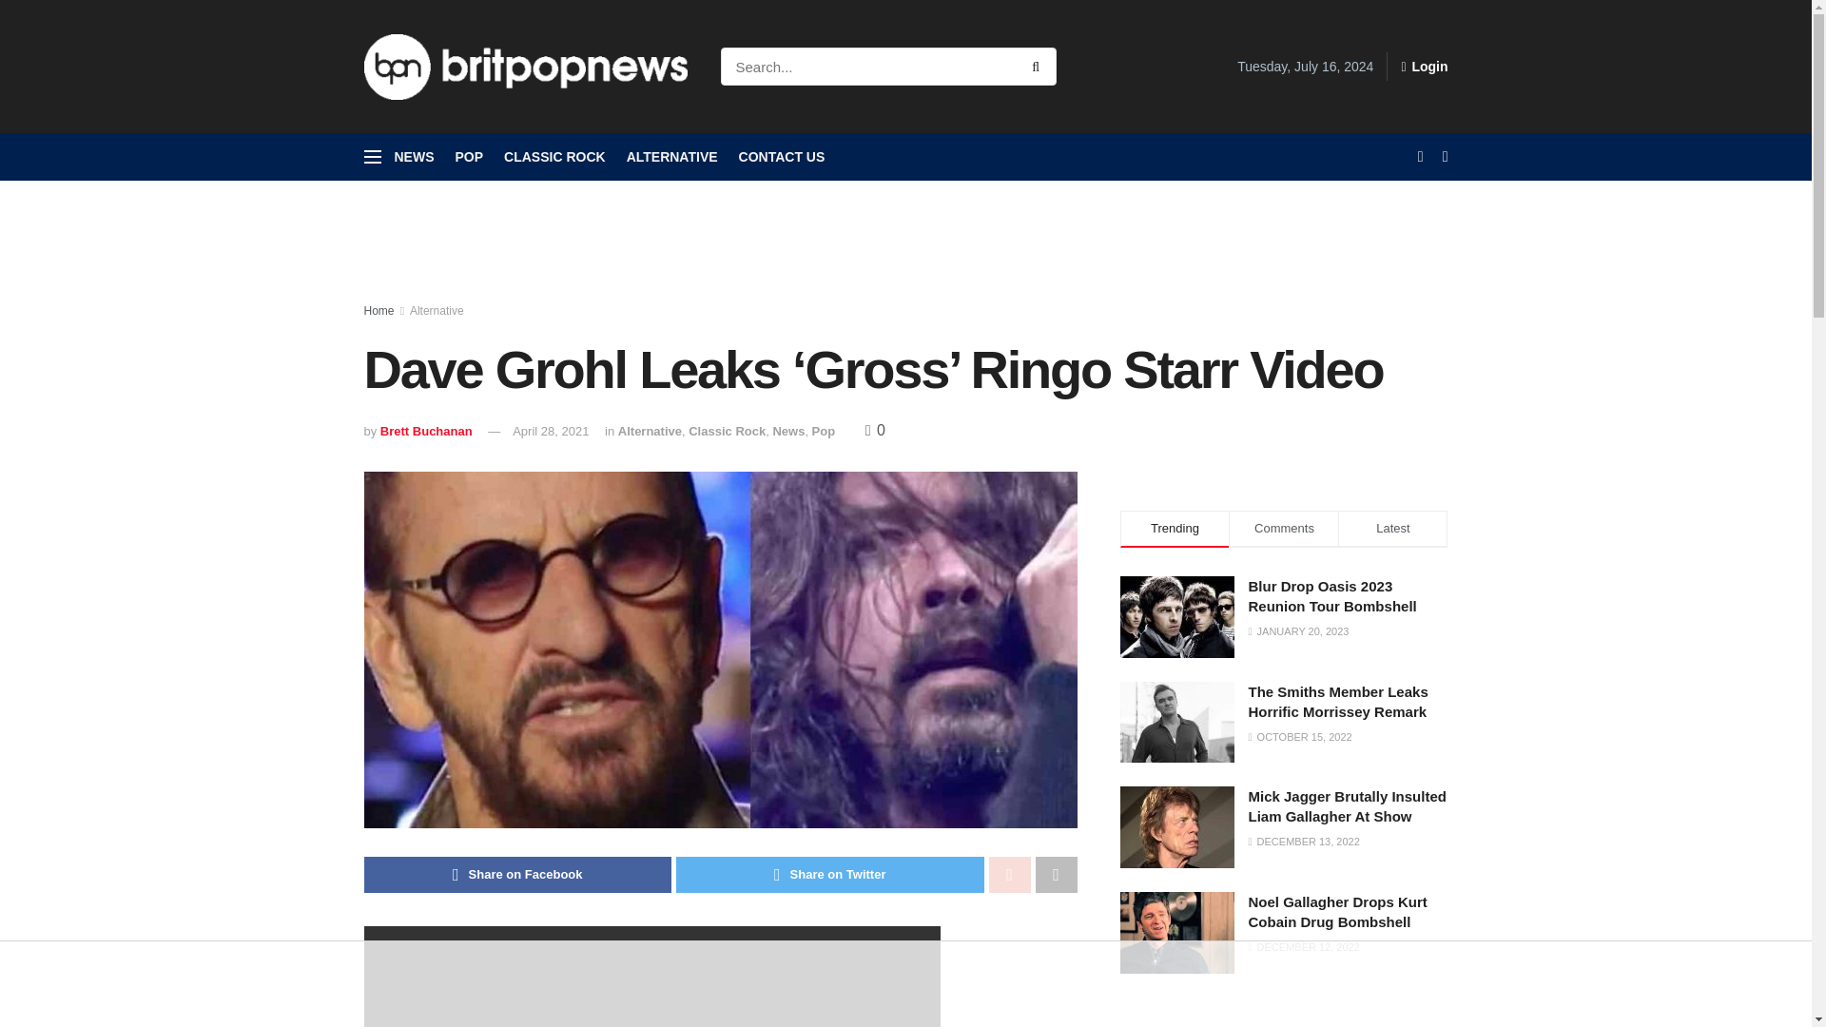 The image size is (1826, 1027). I want to click on 0, so click(875, 430).